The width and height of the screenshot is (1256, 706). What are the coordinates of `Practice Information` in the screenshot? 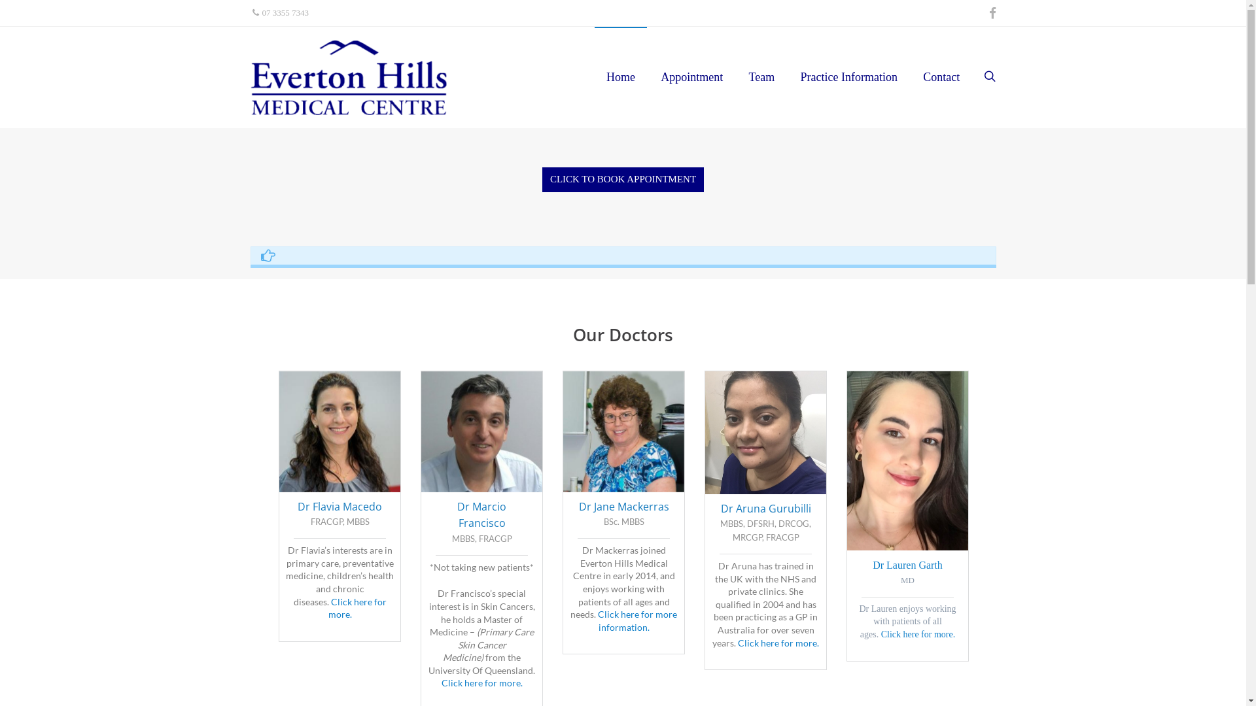 It's located at (849, 77).